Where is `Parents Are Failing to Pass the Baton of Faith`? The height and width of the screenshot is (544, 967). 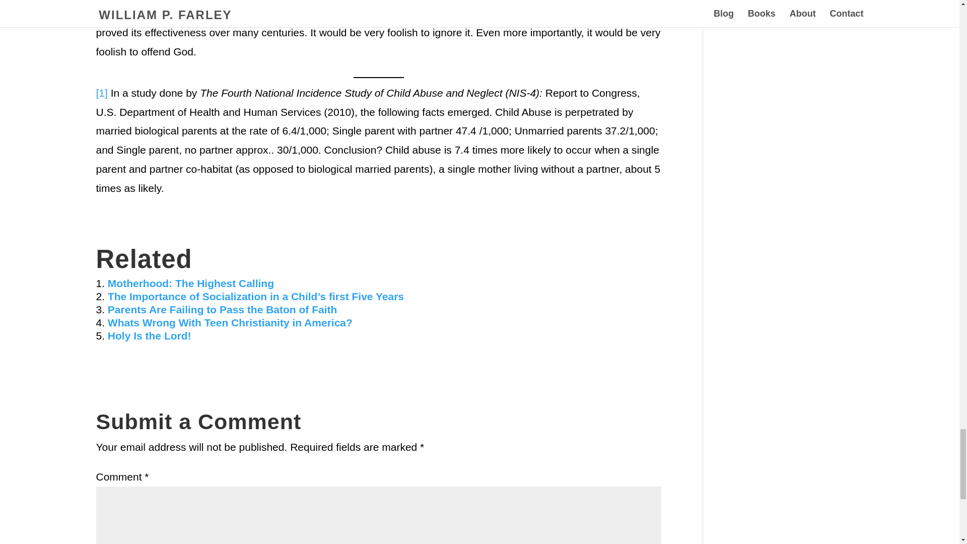 Parents Are Failing to Pass the Baton of Faith is located at coordinates (222, 309).